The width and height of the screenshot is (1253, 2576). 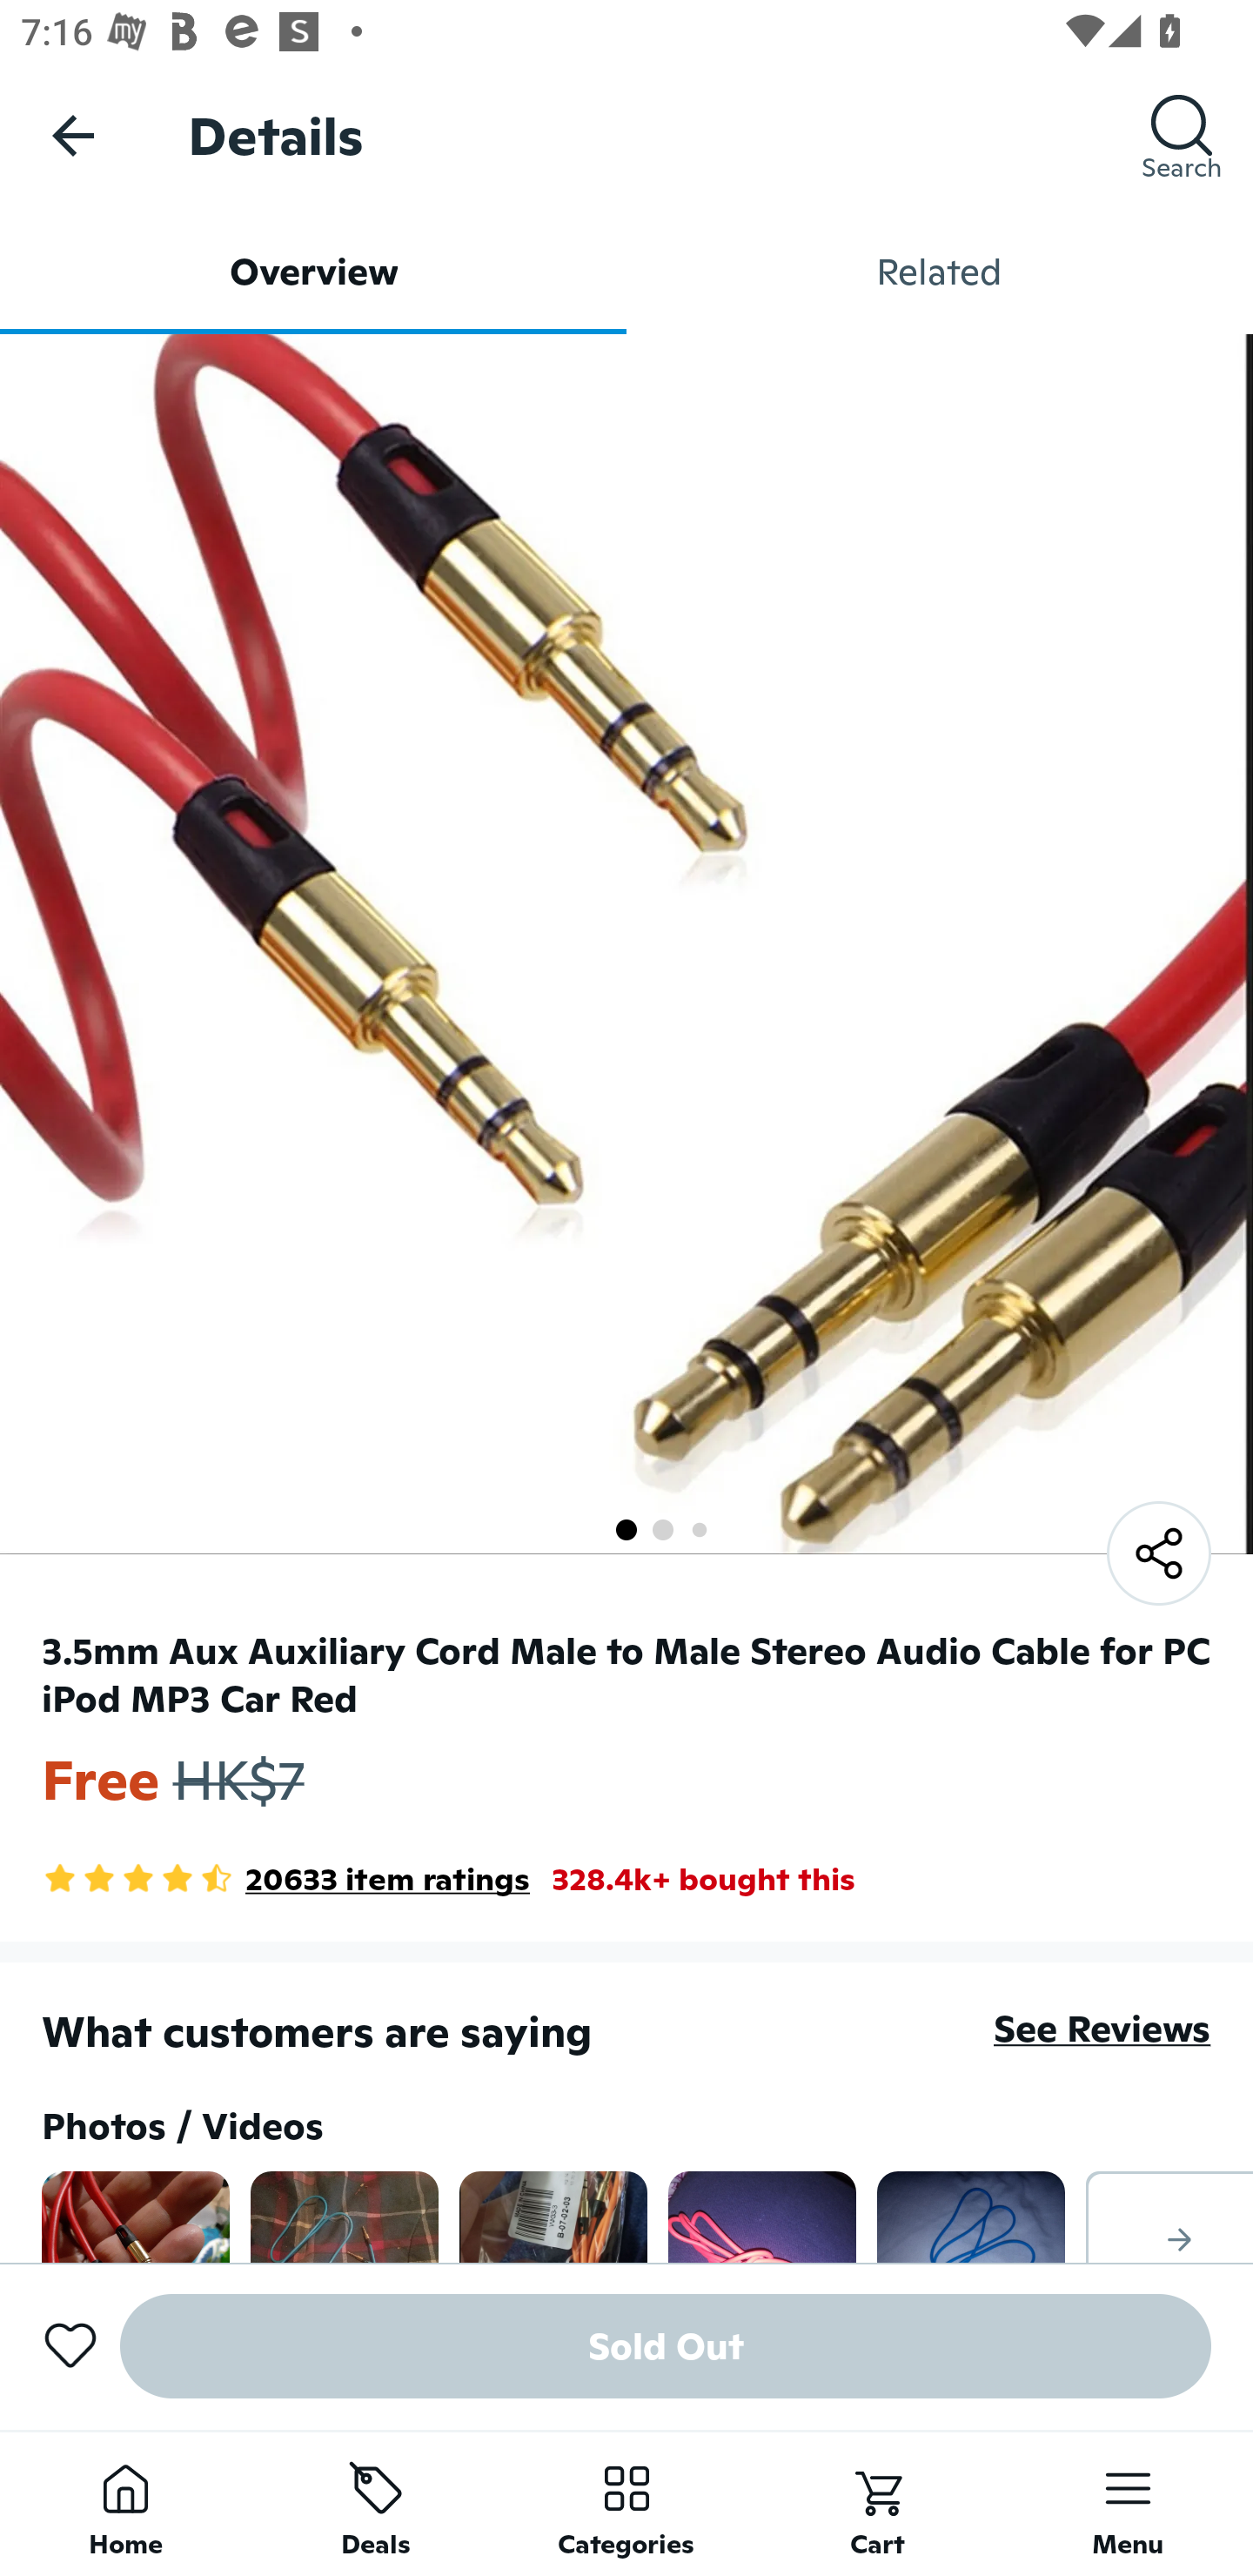 I want to click on Cart, so click(x=877, y=2503).